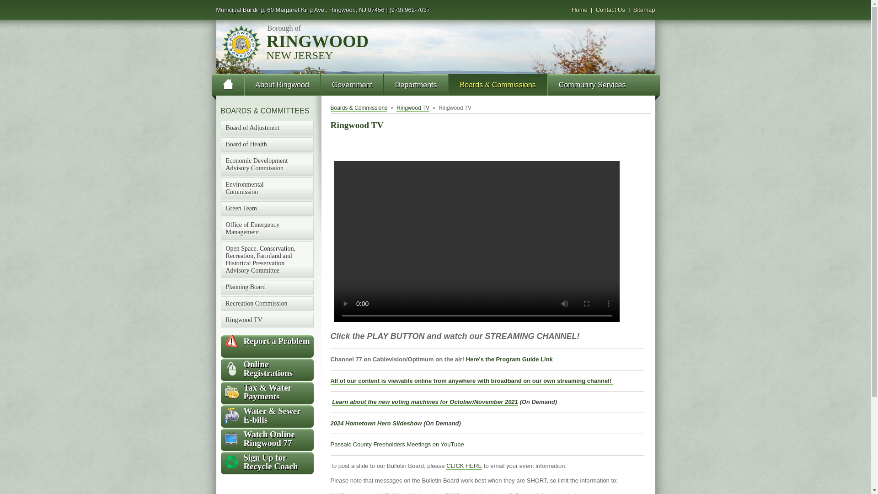  Describe the element at coordinates (416, 85) in the screenshot. I see `Departments` at that location.